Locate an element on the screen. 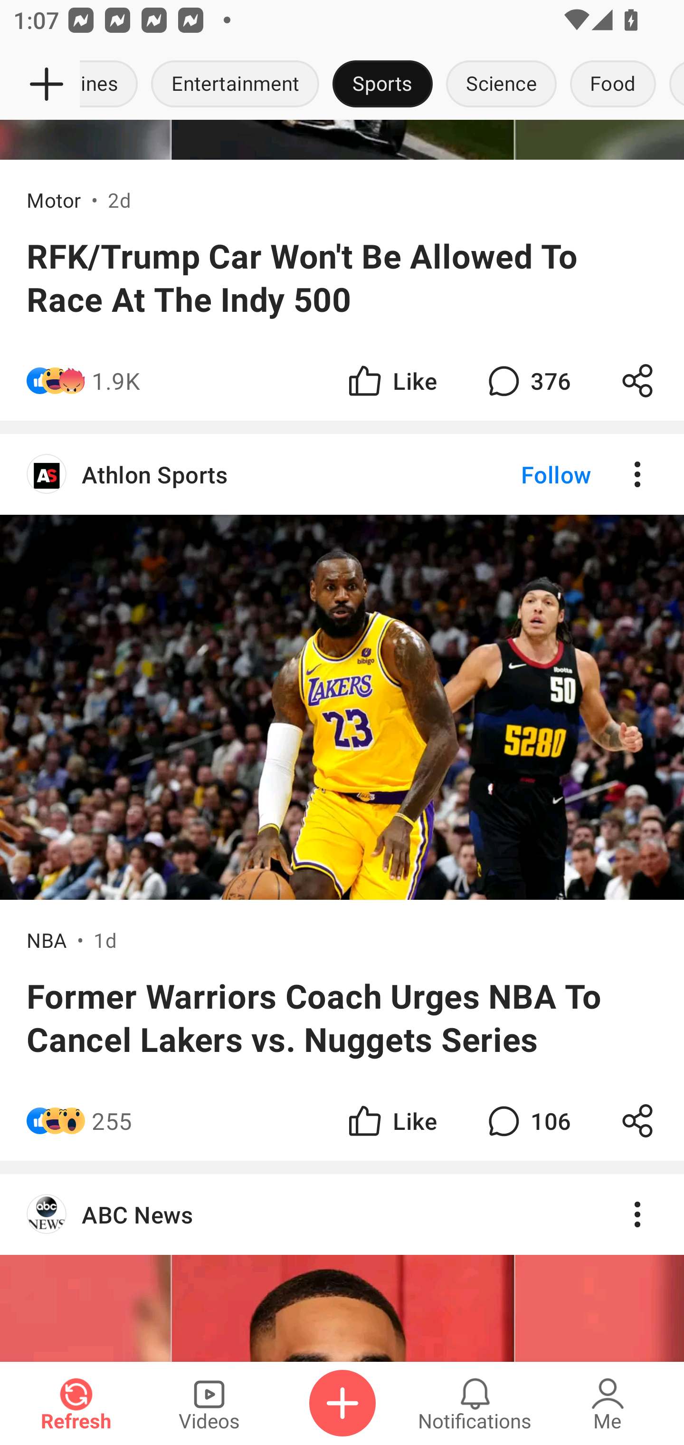 This screenshot has width=684, height=1445. 376 is located at coordinates (527, 380).